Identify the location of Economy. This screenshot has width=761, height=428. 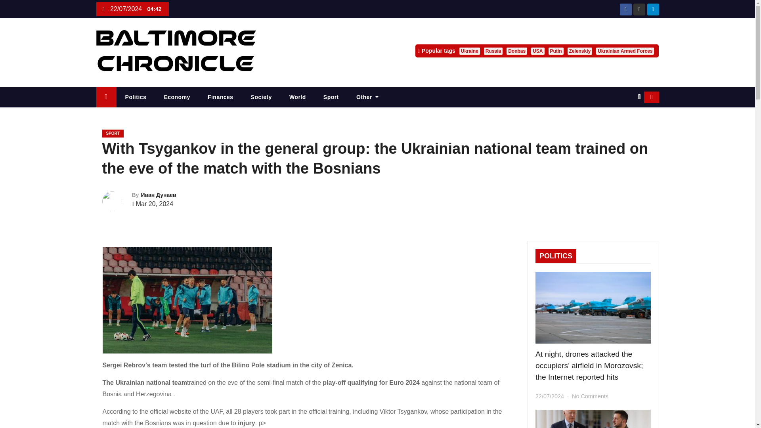
(177, 97).